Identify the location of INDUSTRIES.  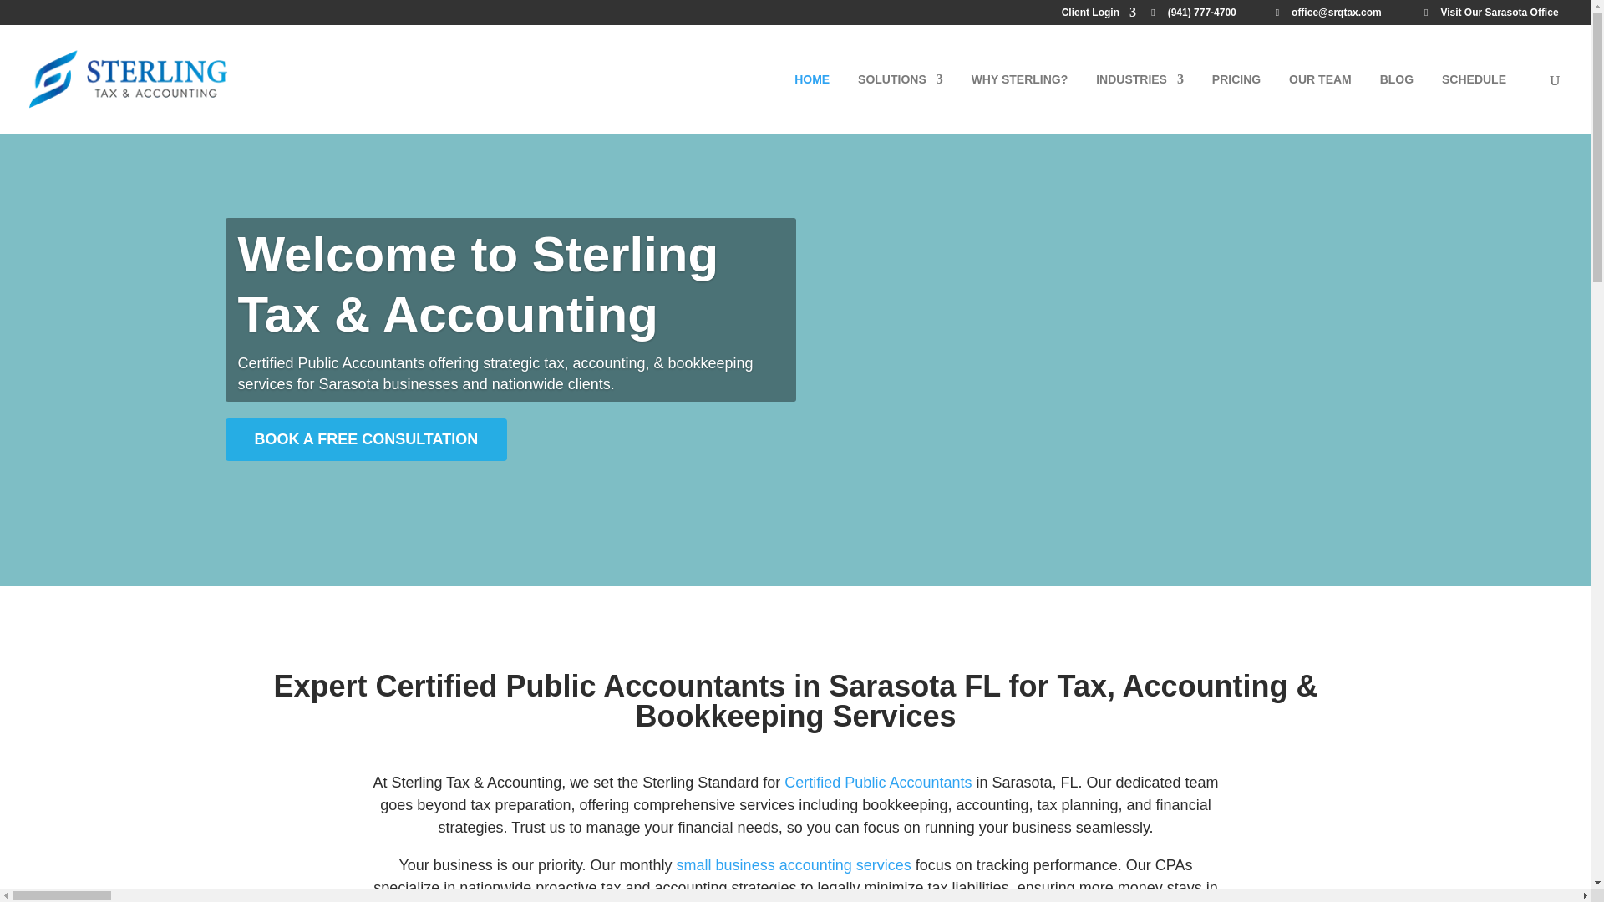
(1140, 103).